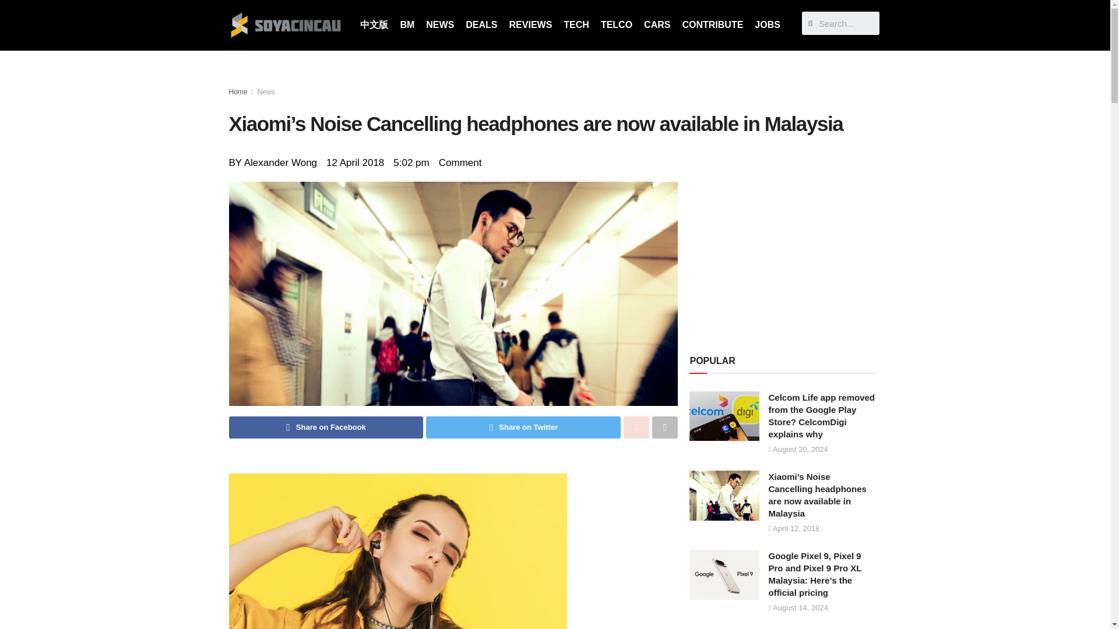 This screenshot has width=1119, height=629. Describe the element at coordinates (767, 24) in the screenshot. I see `JOBS` at that location.